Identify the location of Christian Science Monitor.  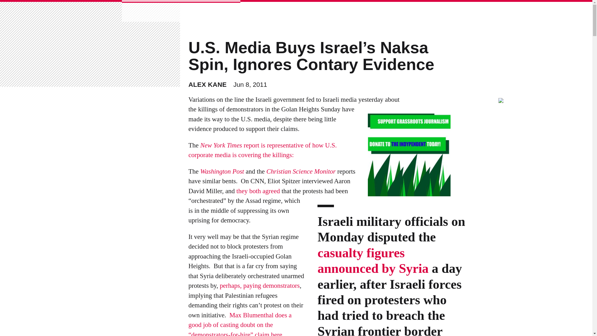
(301, 171).